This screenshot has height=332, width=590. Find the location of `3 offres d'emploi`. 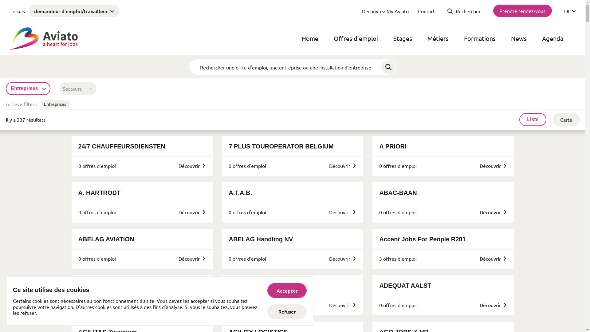

3 offres d'emploi is located at coordinates (398, 259).